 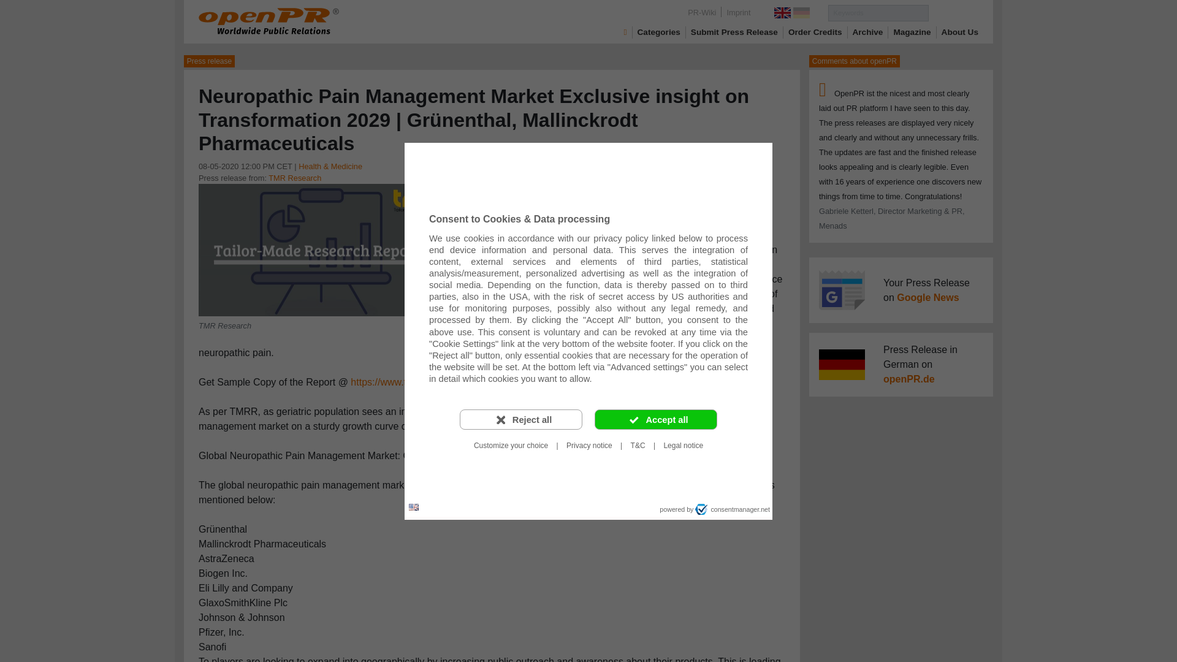 What do you see at coordinates (655, 419) in the screenshot?
I see `Accept all` at bounding box center [655, 419].